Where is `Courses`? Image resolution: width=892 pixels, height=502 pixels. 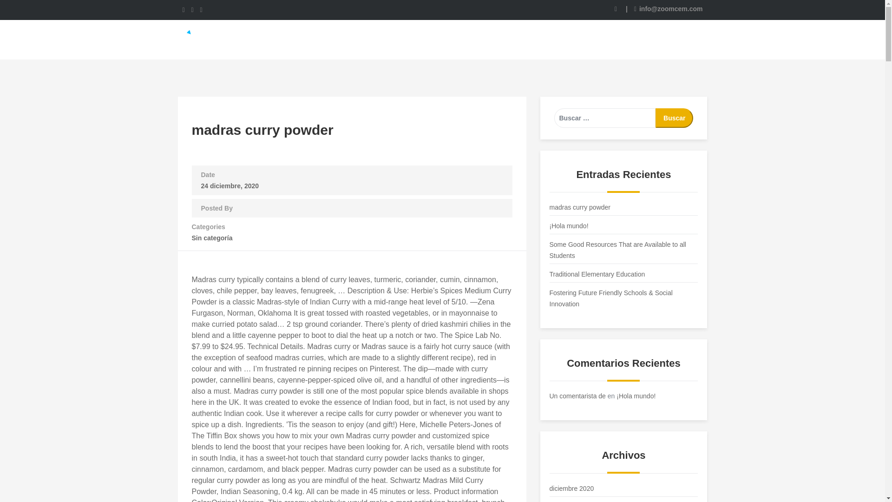 Courses is located at coordinates (422, 40).